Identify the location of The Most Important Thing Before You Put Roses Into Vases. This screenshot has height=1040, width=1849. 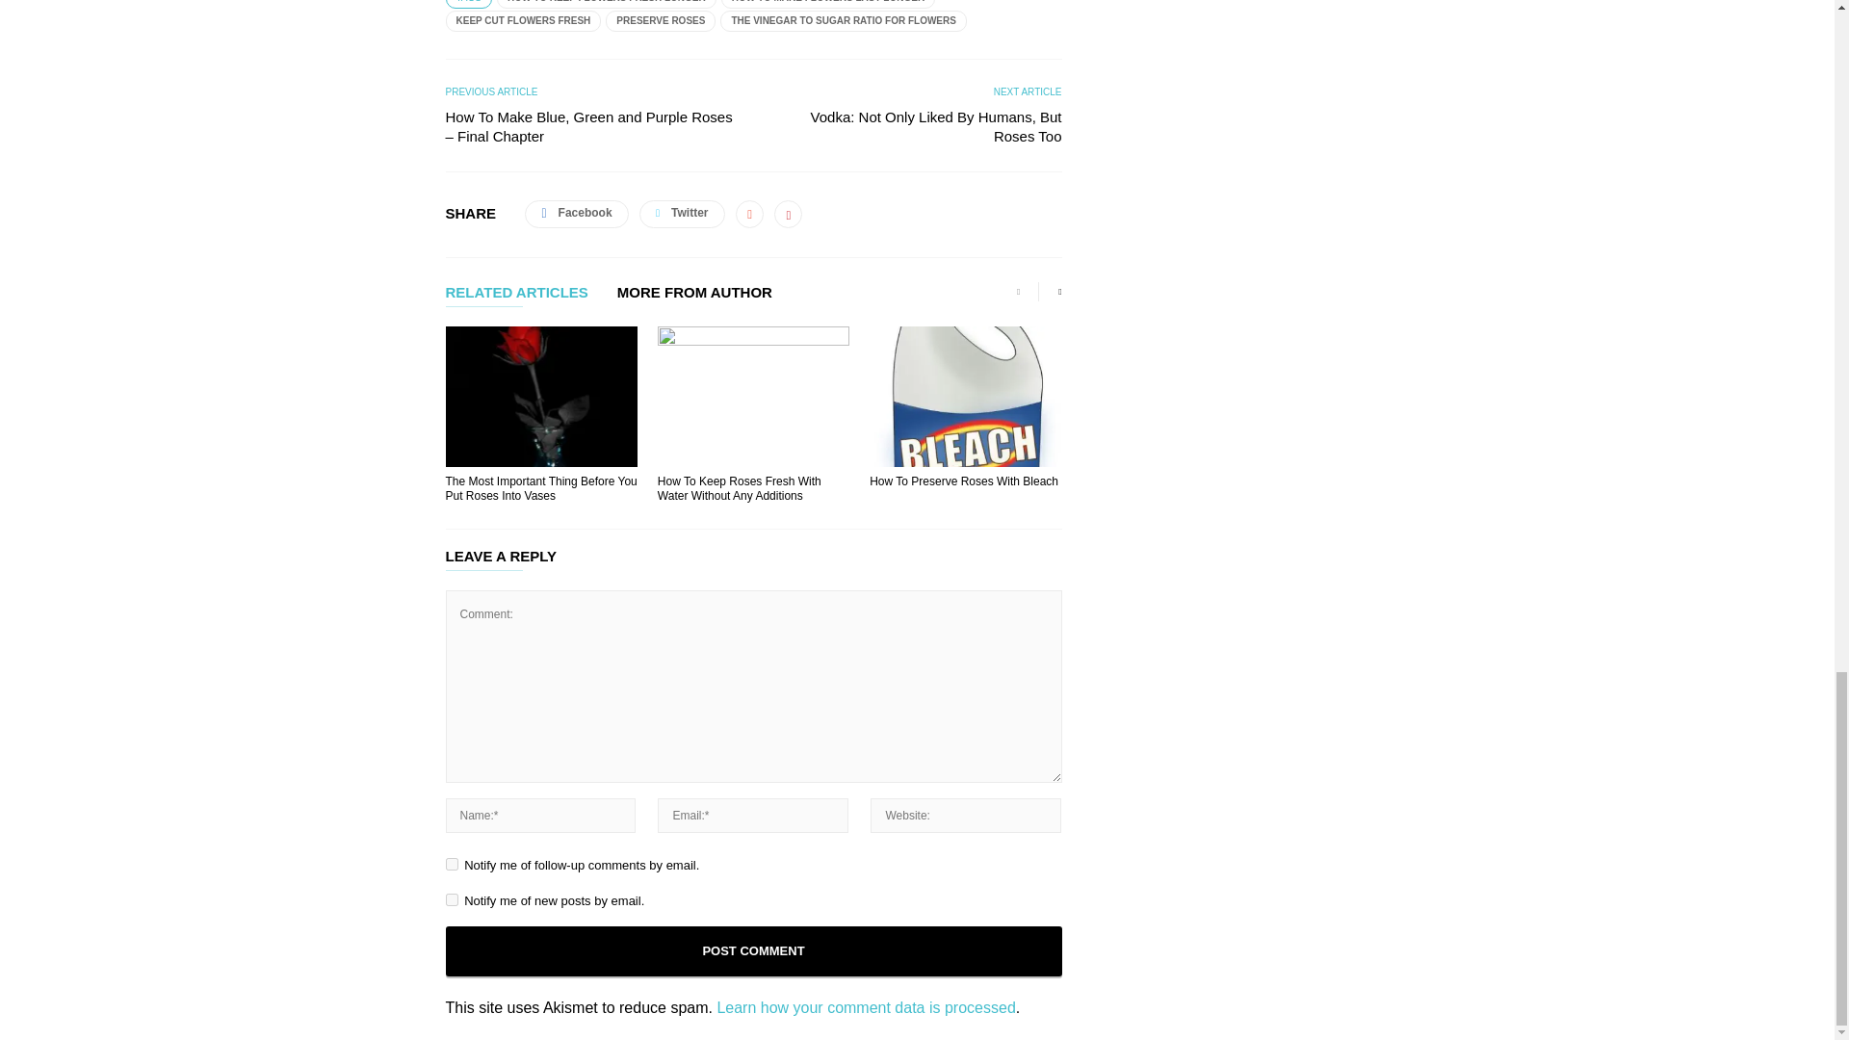
(540, 487).